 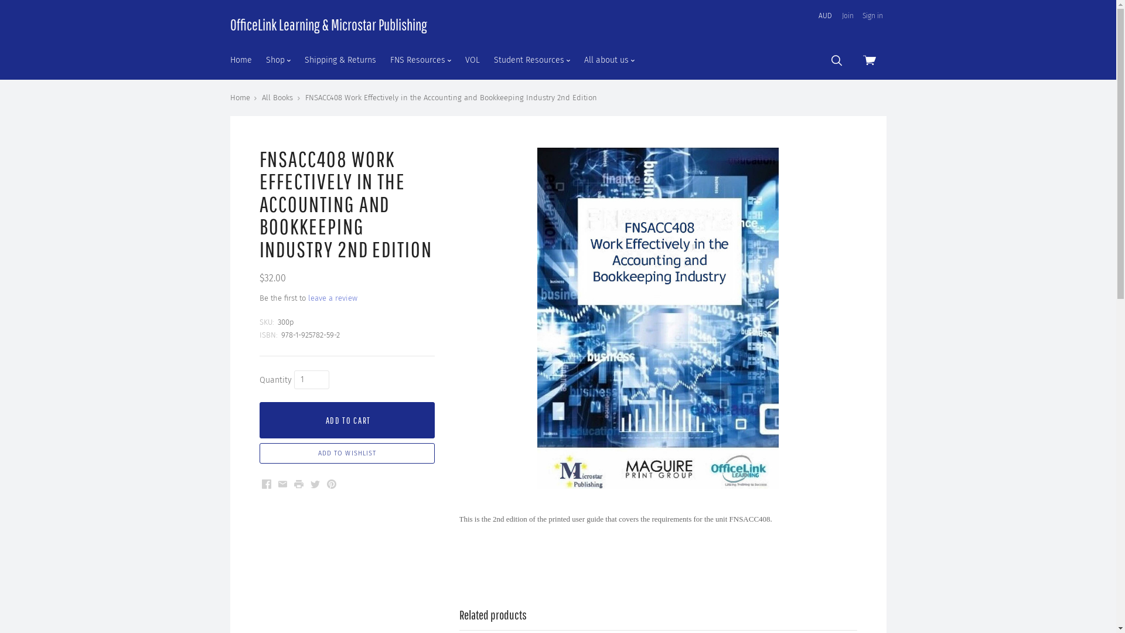 What do you see at coordinates (847, 16) in the screenshot?
I see `Join` at bounding box center [847, 16].